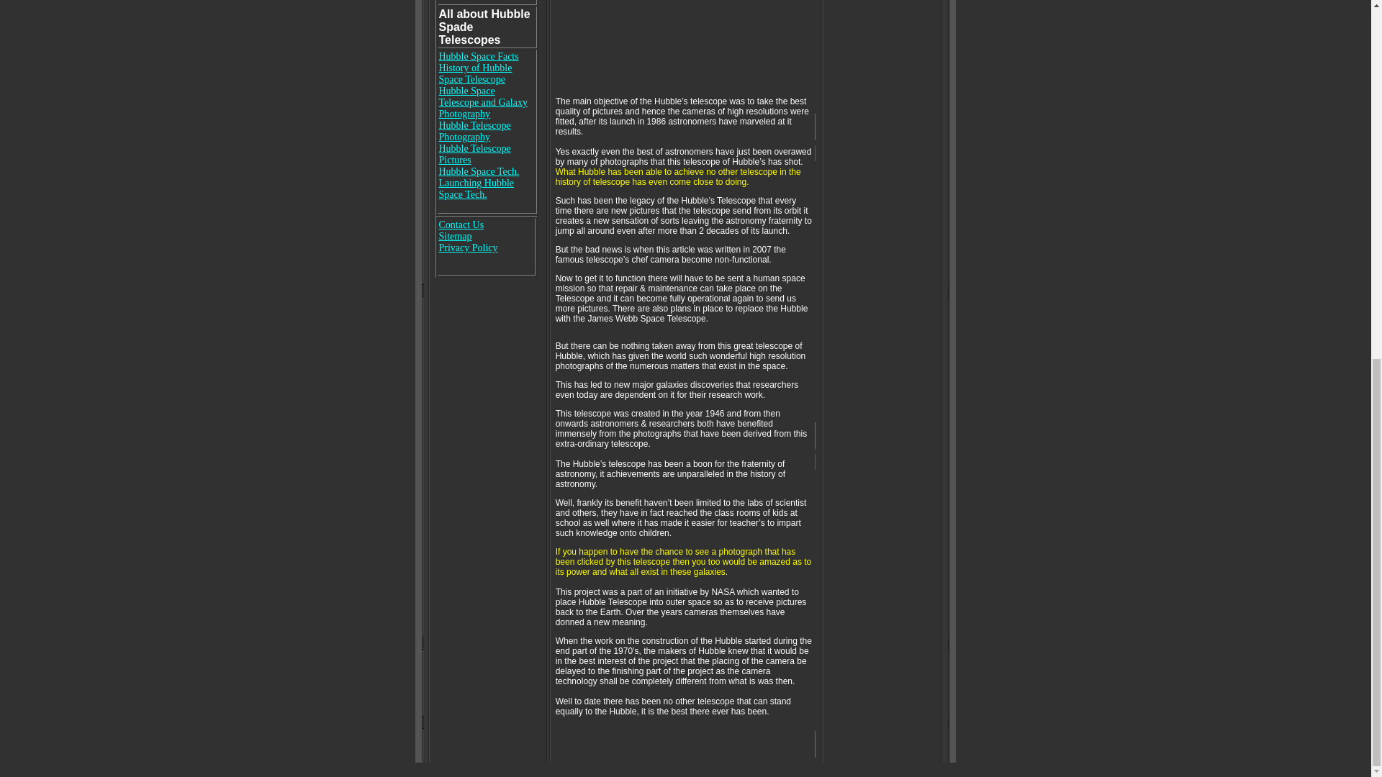 The image size is (1382, 777). I want to click on Hubble Telescope Pictures, so click(475, 154).